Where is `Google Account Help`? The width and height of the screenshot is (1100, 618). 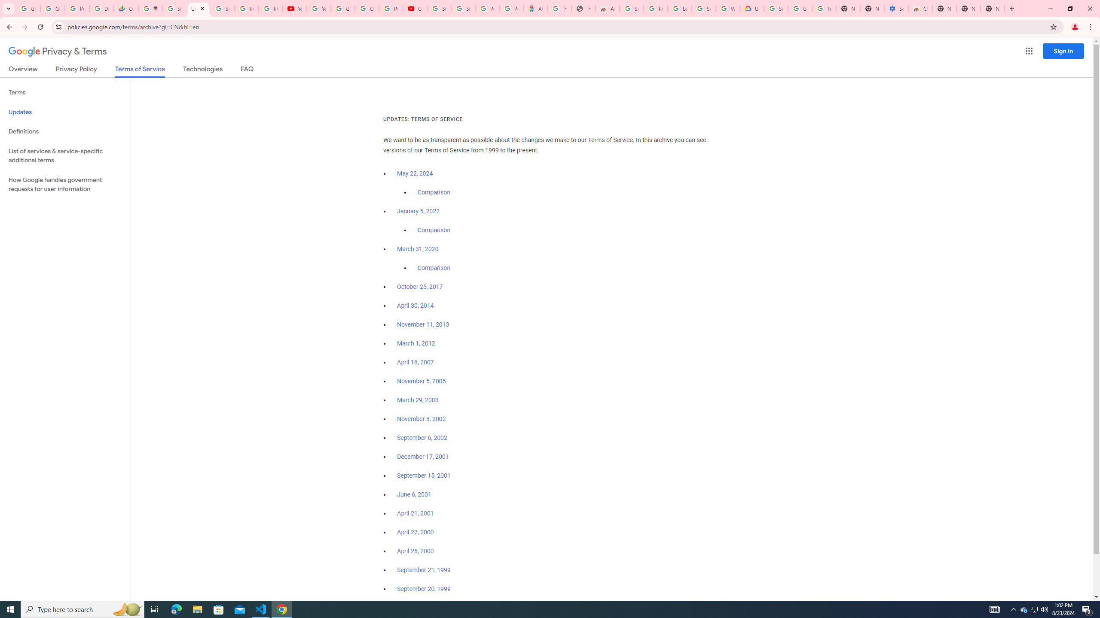
Google Account Help is located at coordinates (342, 9).